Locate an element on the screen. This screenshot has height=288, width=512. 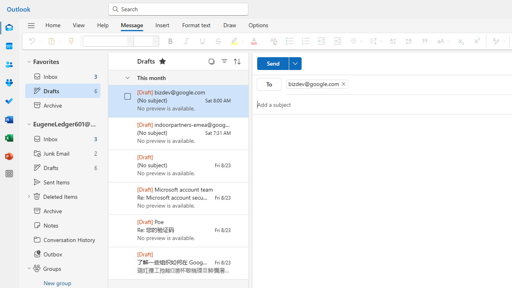
Bullets is located at coordinates (290, 41).